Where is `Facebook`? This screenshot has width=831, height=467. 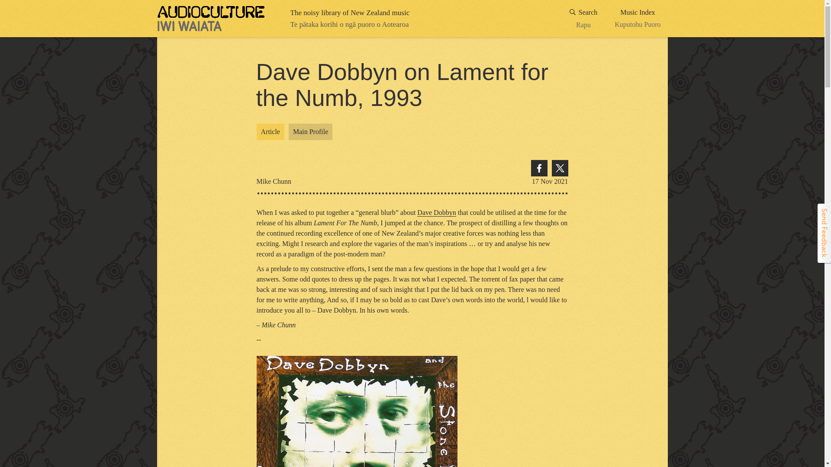 Facebook is located at coordinates (559, 168).